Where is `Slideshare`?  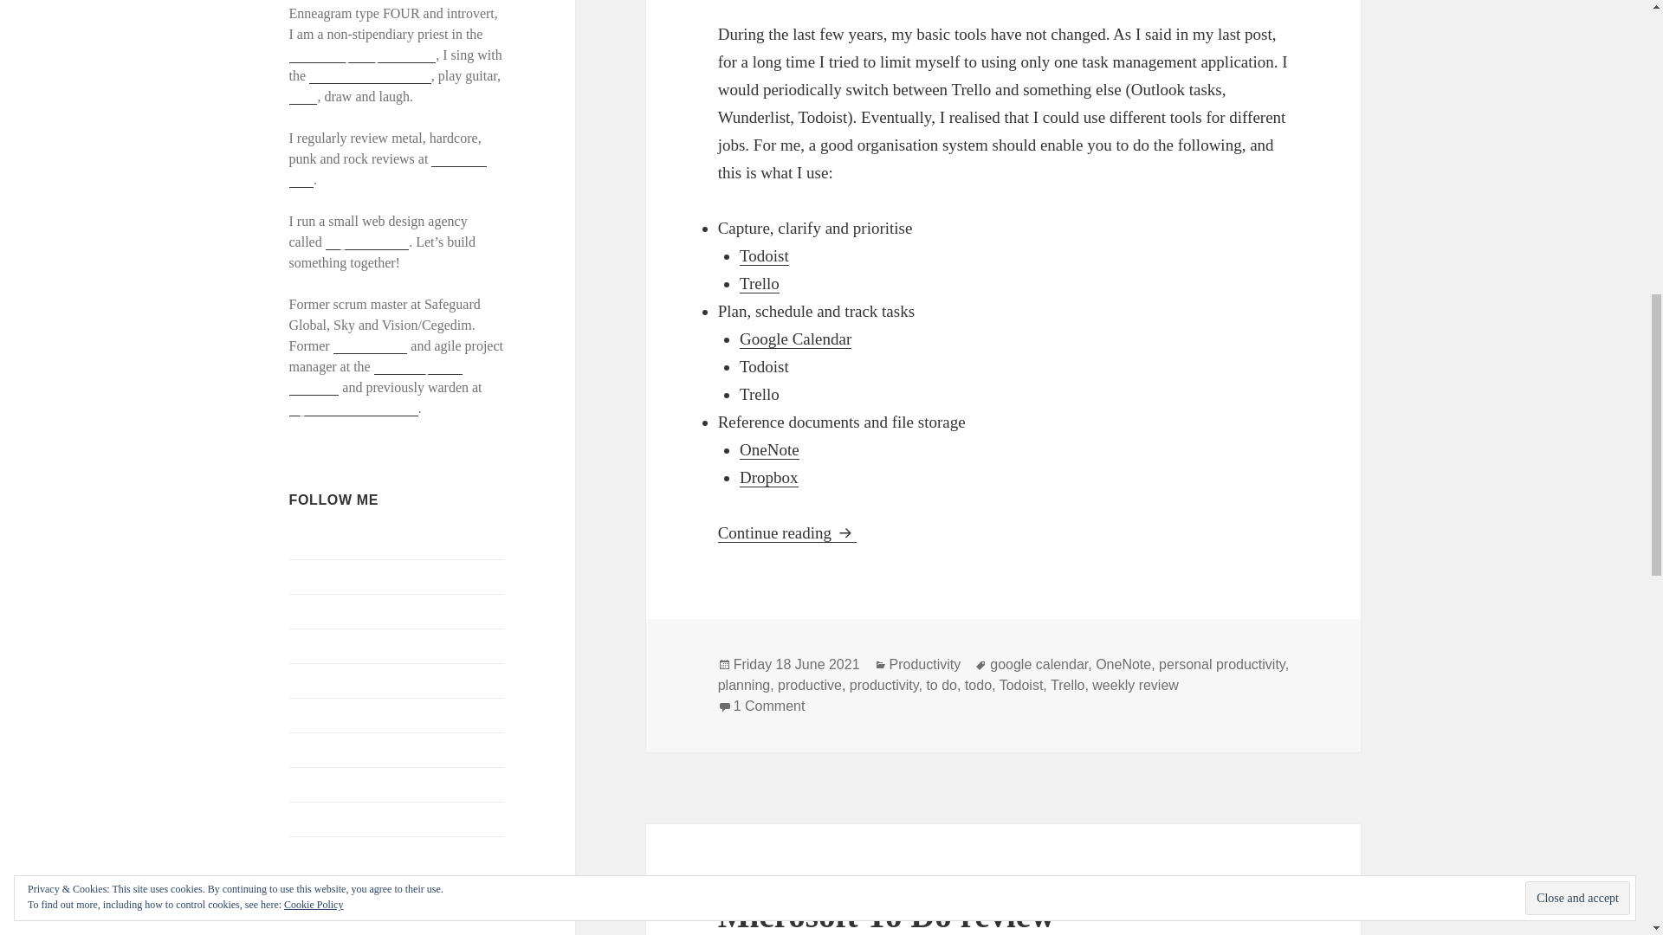 Slideshare is located at coordinates (319, 783).